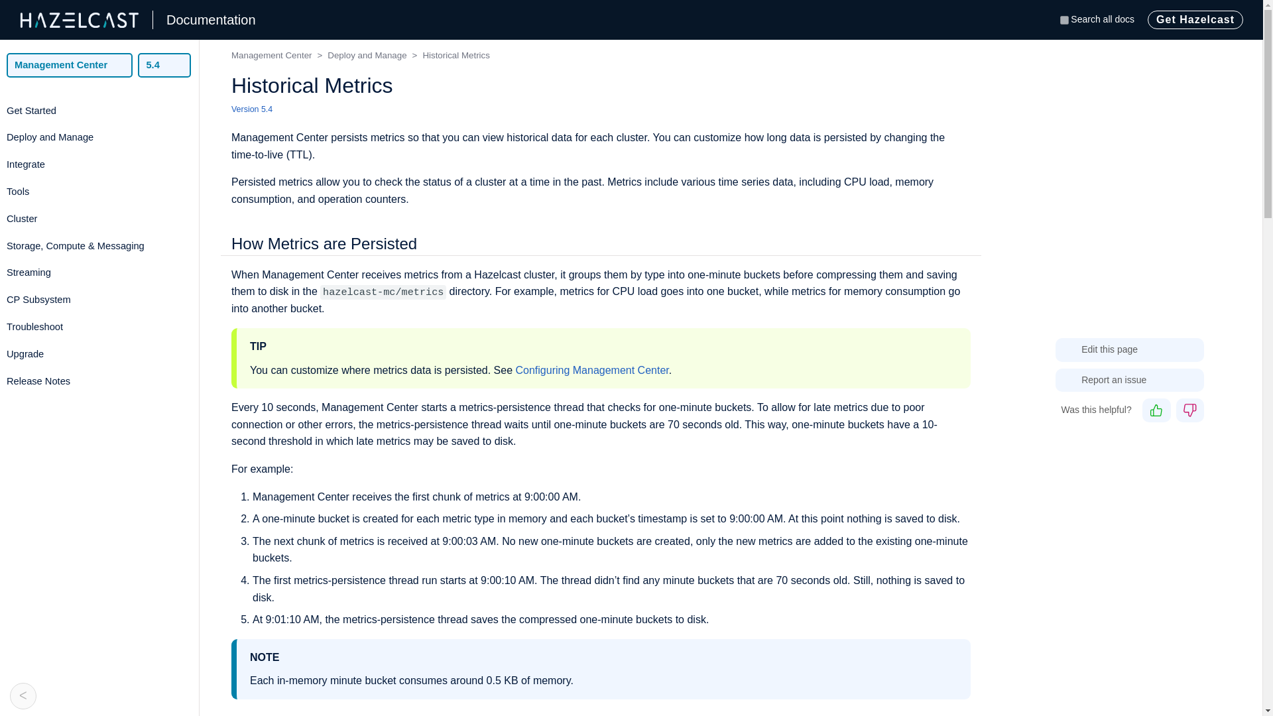 The image size is (1273, 716). What do you see at coordinates (1065, 20) in the screenshot?
I see `on` at bounding box center [1065, 20].